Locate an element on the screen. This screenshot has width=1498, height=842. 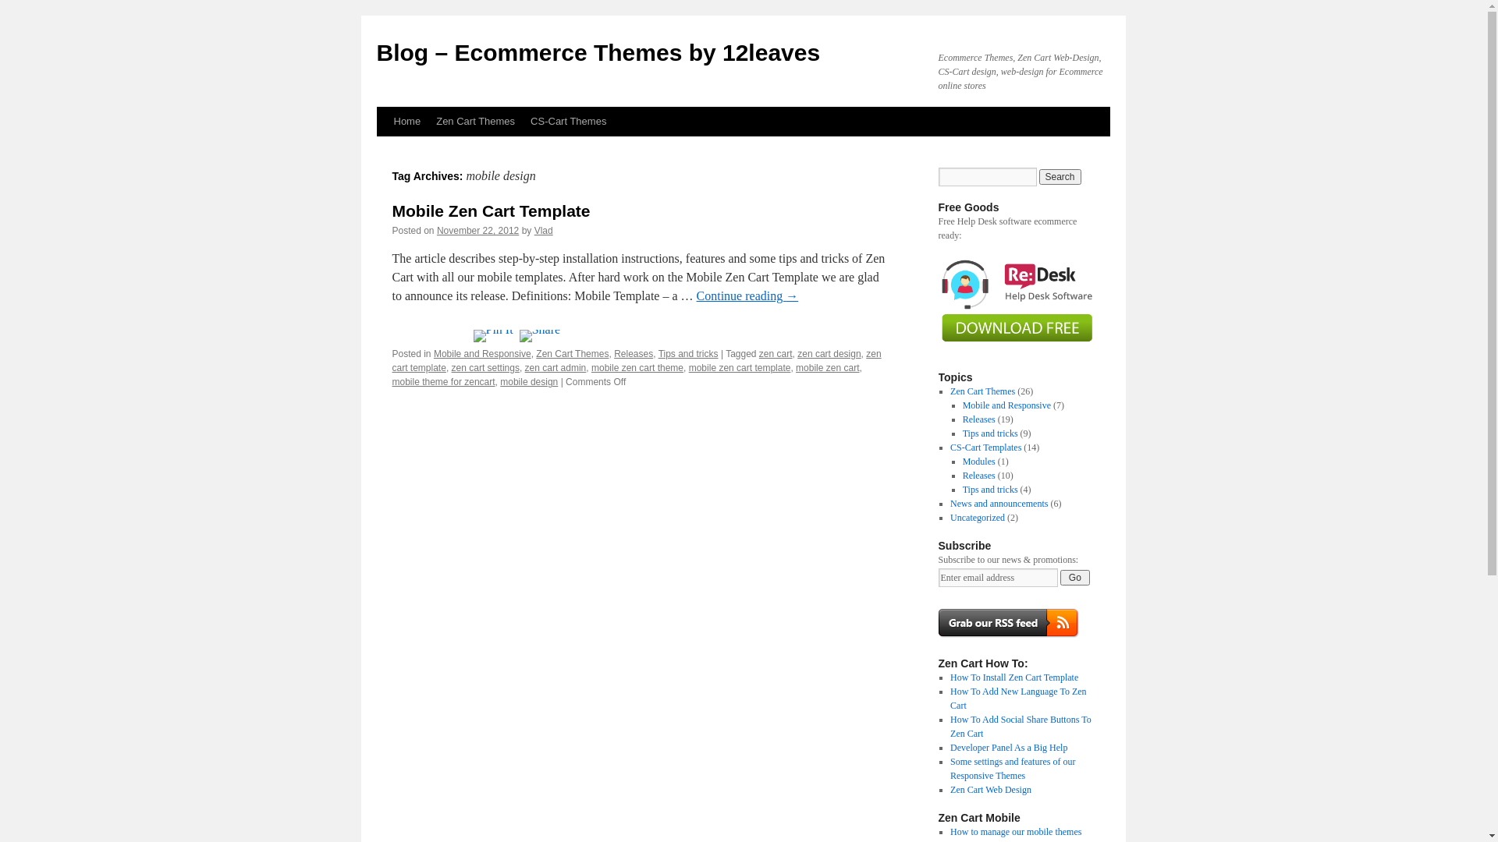
News and announcements is located at coordinates (999, 504).